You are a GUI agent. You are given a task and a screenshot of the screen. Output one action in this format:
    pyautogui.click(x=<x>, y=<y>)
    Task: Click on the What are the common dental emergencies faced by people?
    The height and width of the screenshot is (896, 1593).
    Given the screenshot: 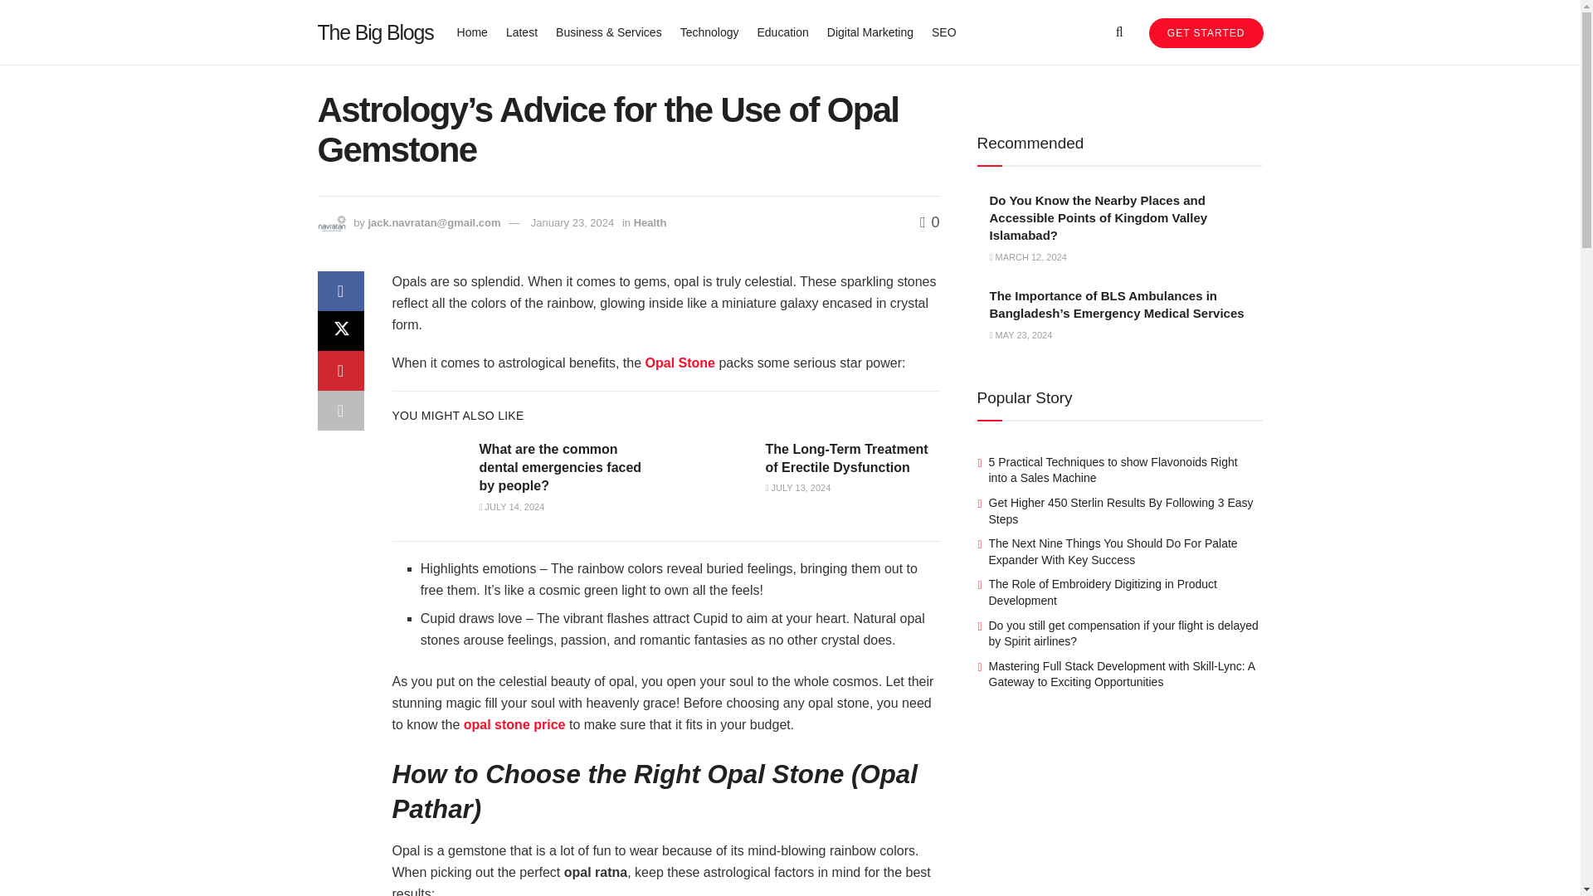 What is the action you would take?
    pyautogui.click(x=560, y=468)
    